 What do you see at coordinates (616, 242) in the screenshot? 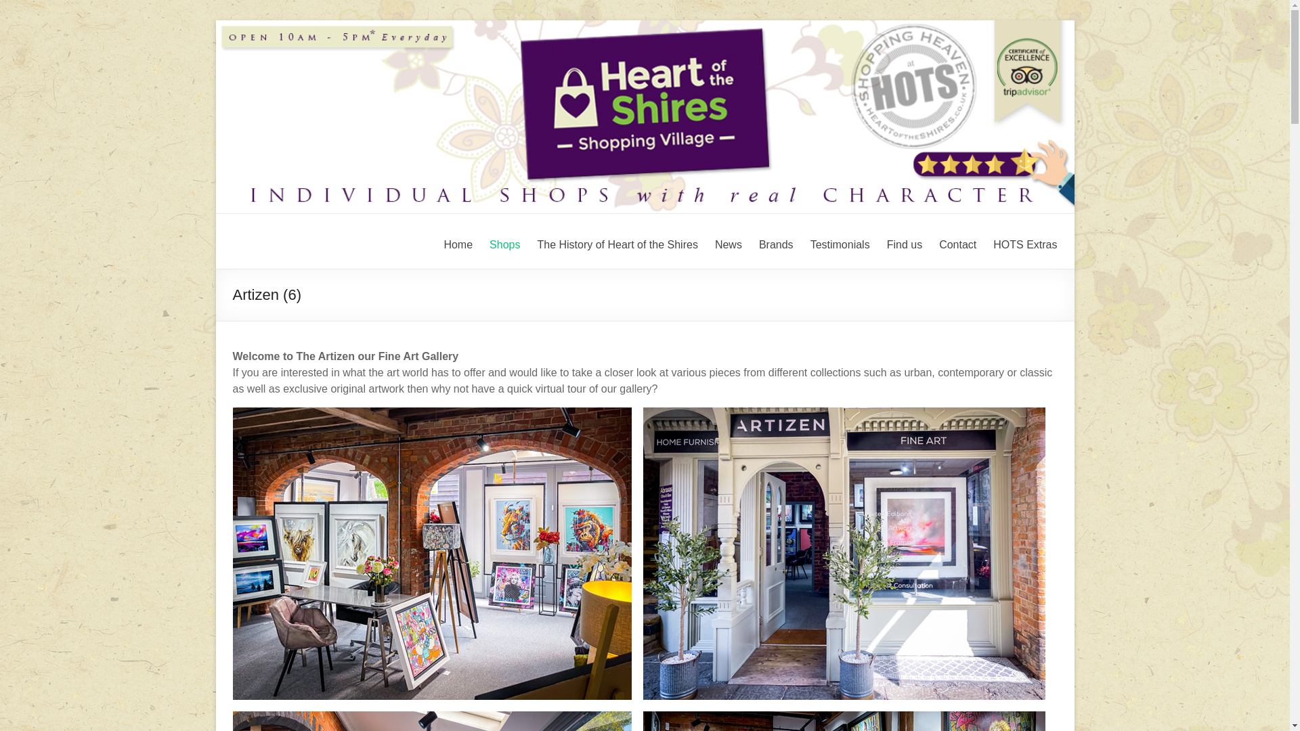
I see `The History of Heart of the Shires` at bounding box center [616, 242].